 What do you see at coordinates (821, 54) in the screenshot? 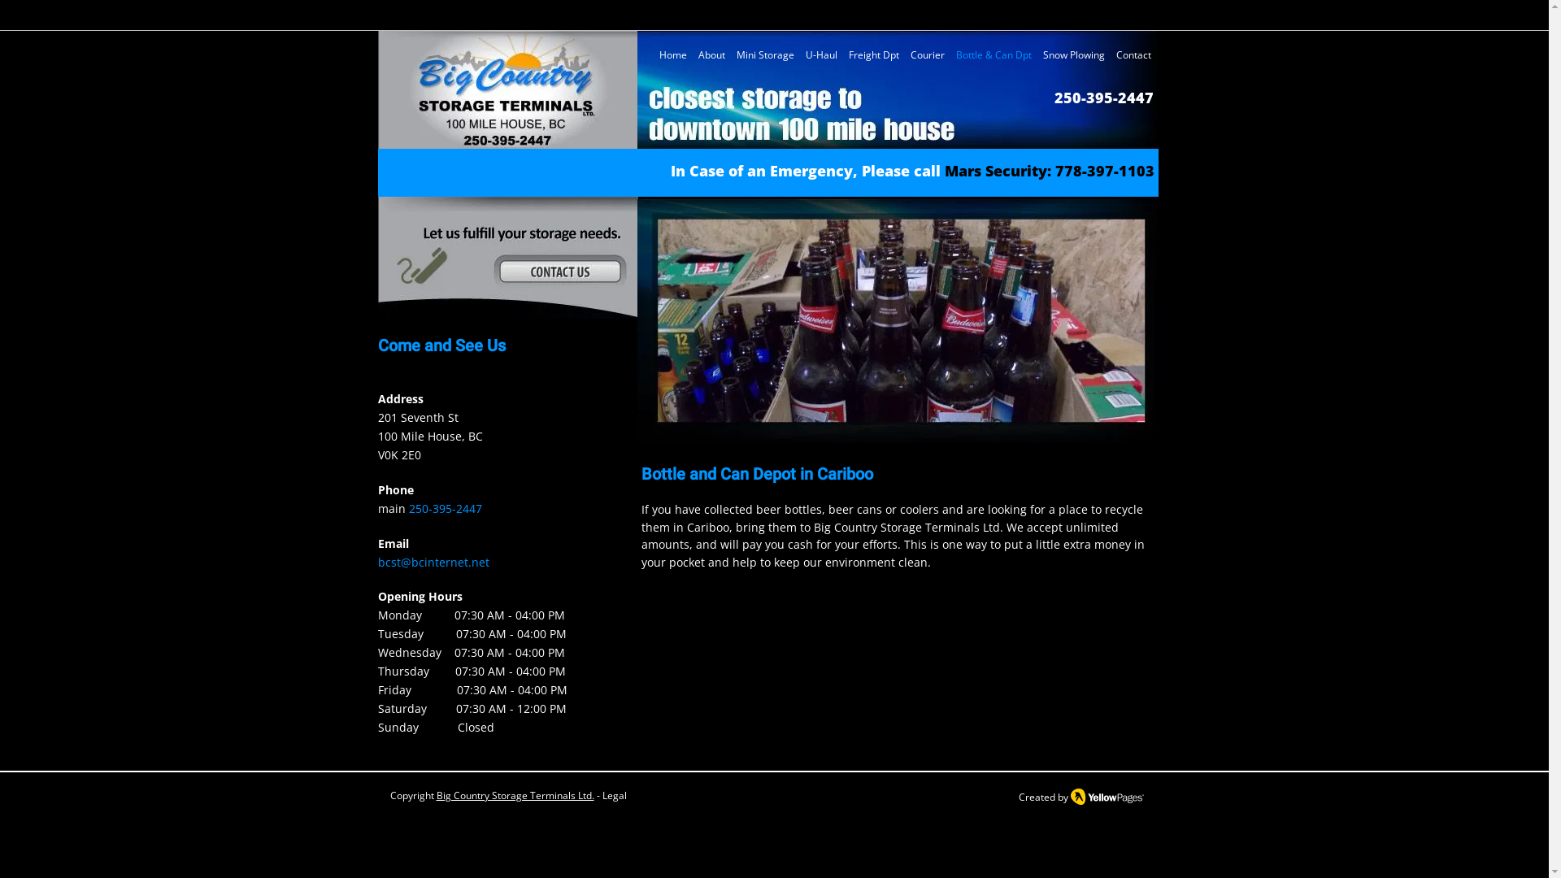
I see `U-Haul` at bounding box center [821, 54].